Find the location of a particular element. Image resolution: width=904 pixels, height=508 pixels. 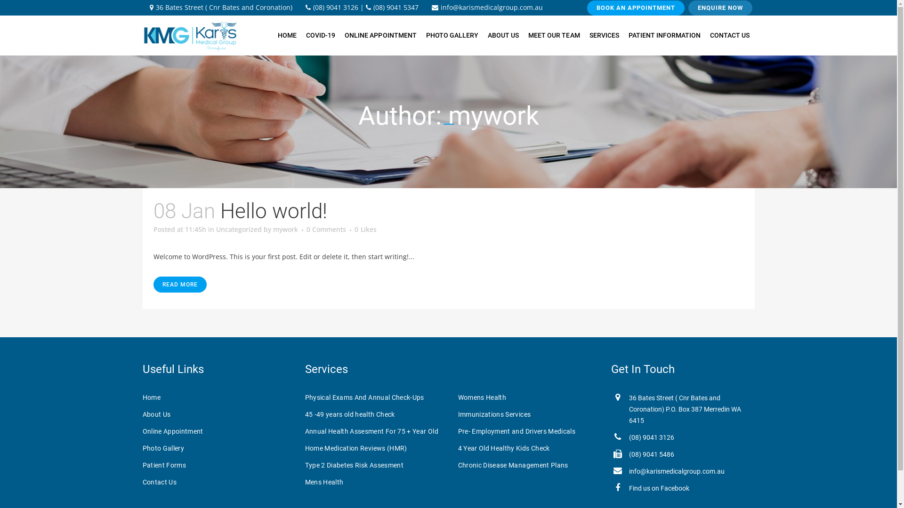

mywork is located at coordinates (285, 230).